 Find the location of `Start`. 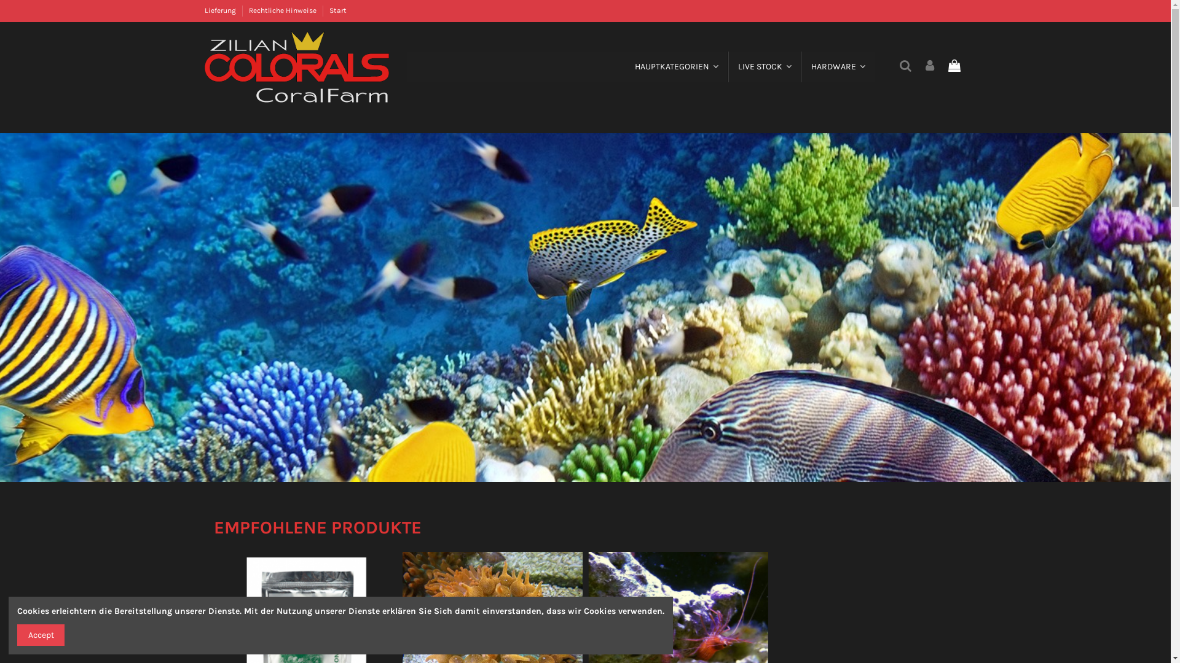

Start is located at coordinates (338, 10).